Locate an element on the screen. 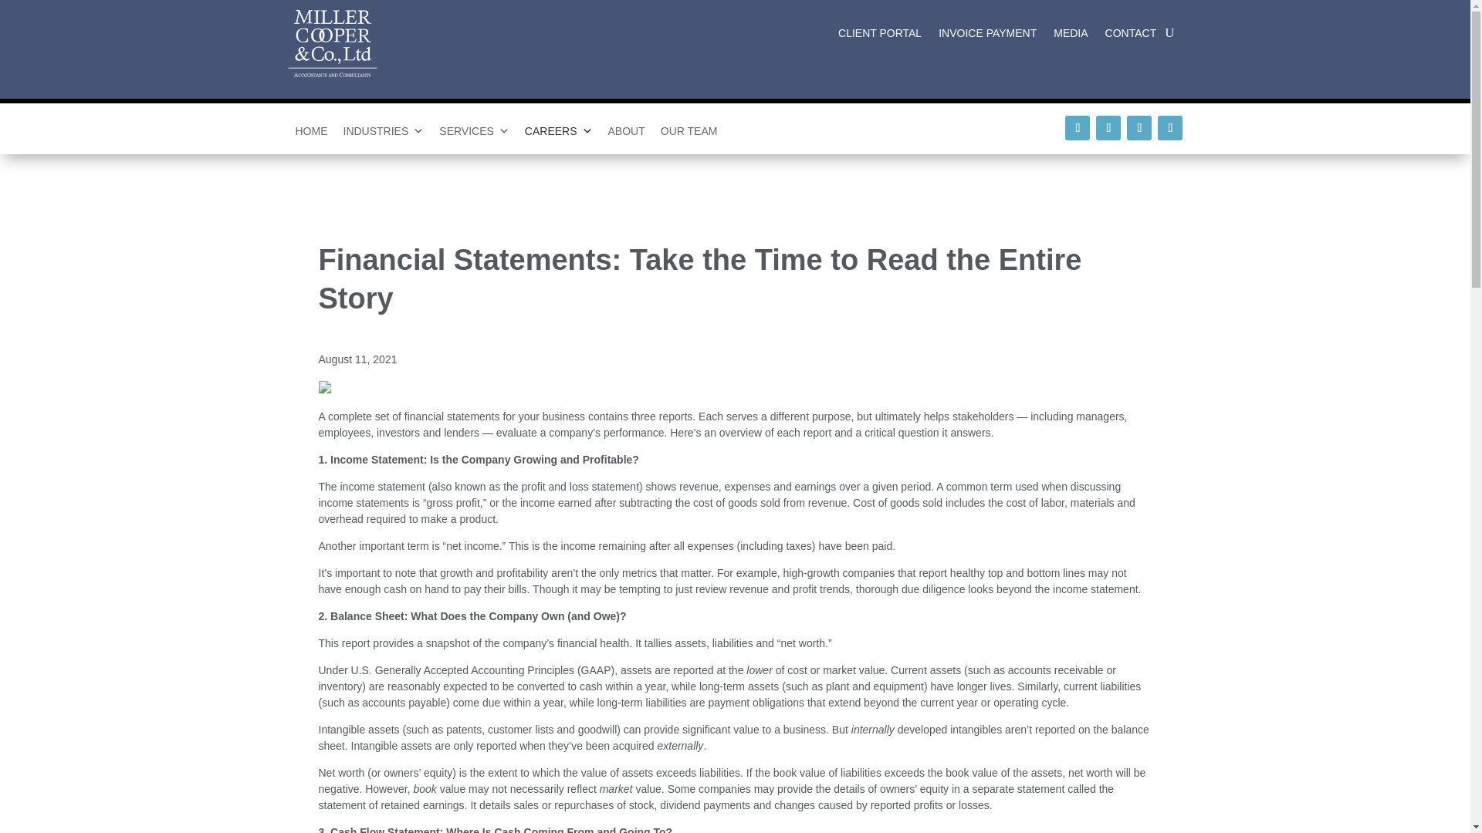  Follow on LinkedIn is located at coordinates (1170, 128).